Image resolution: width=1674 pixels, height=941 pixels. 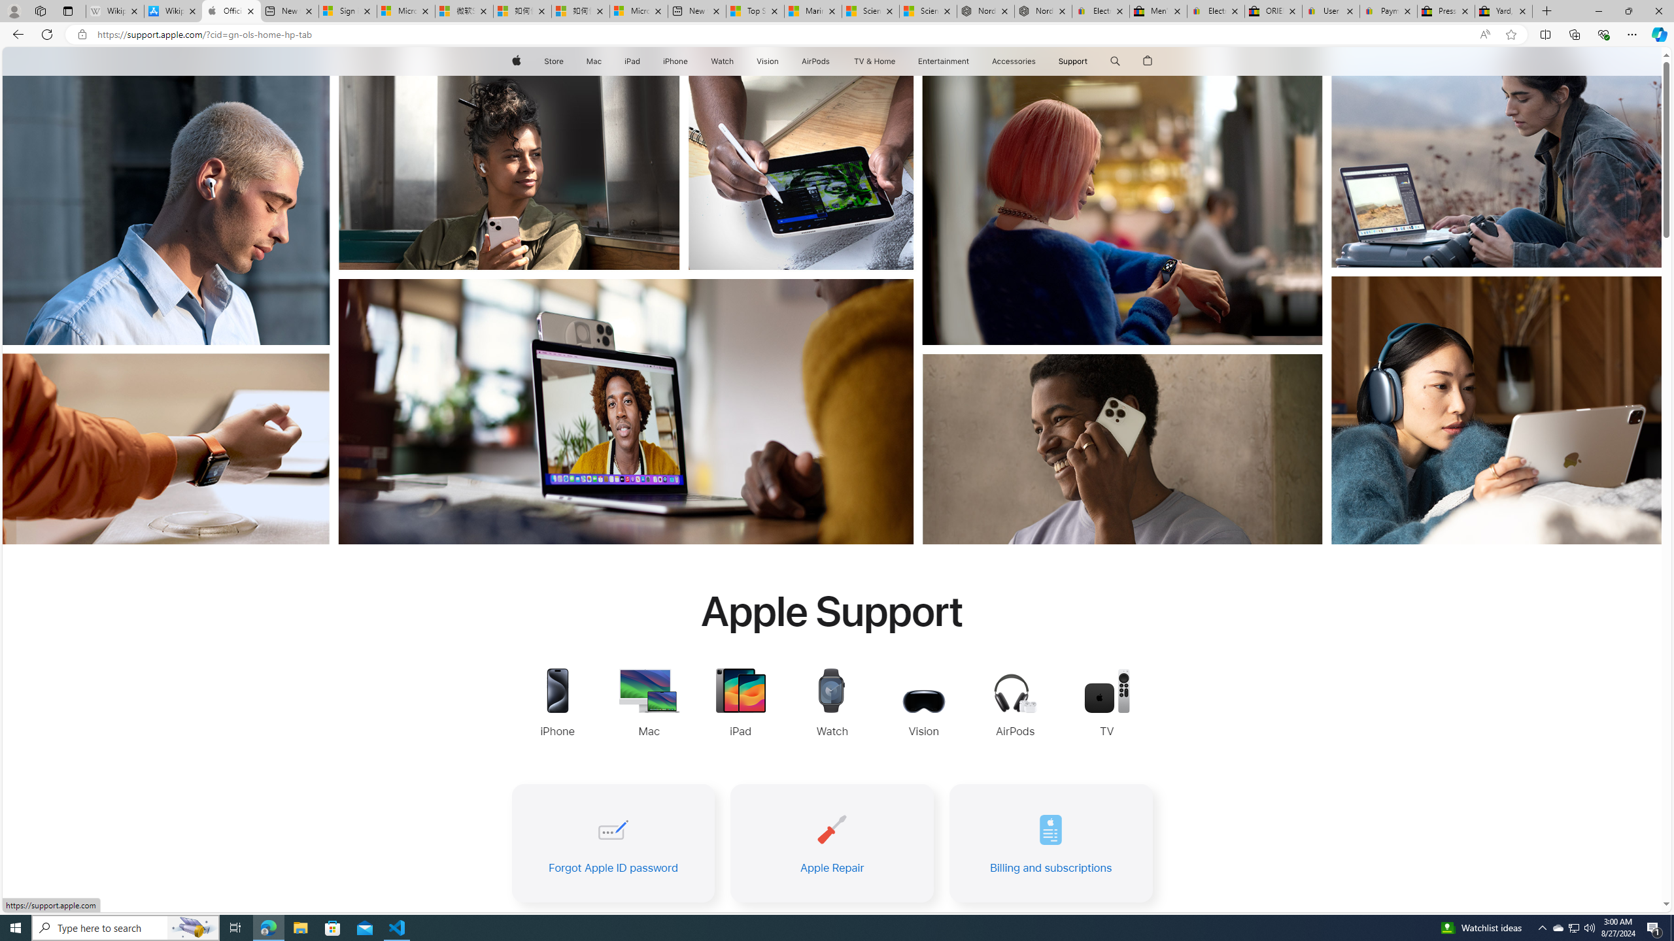 What do you see at coordinates (642, 61) in the screenshot?
I see `iPad menu` at bounding box center [642, 61].